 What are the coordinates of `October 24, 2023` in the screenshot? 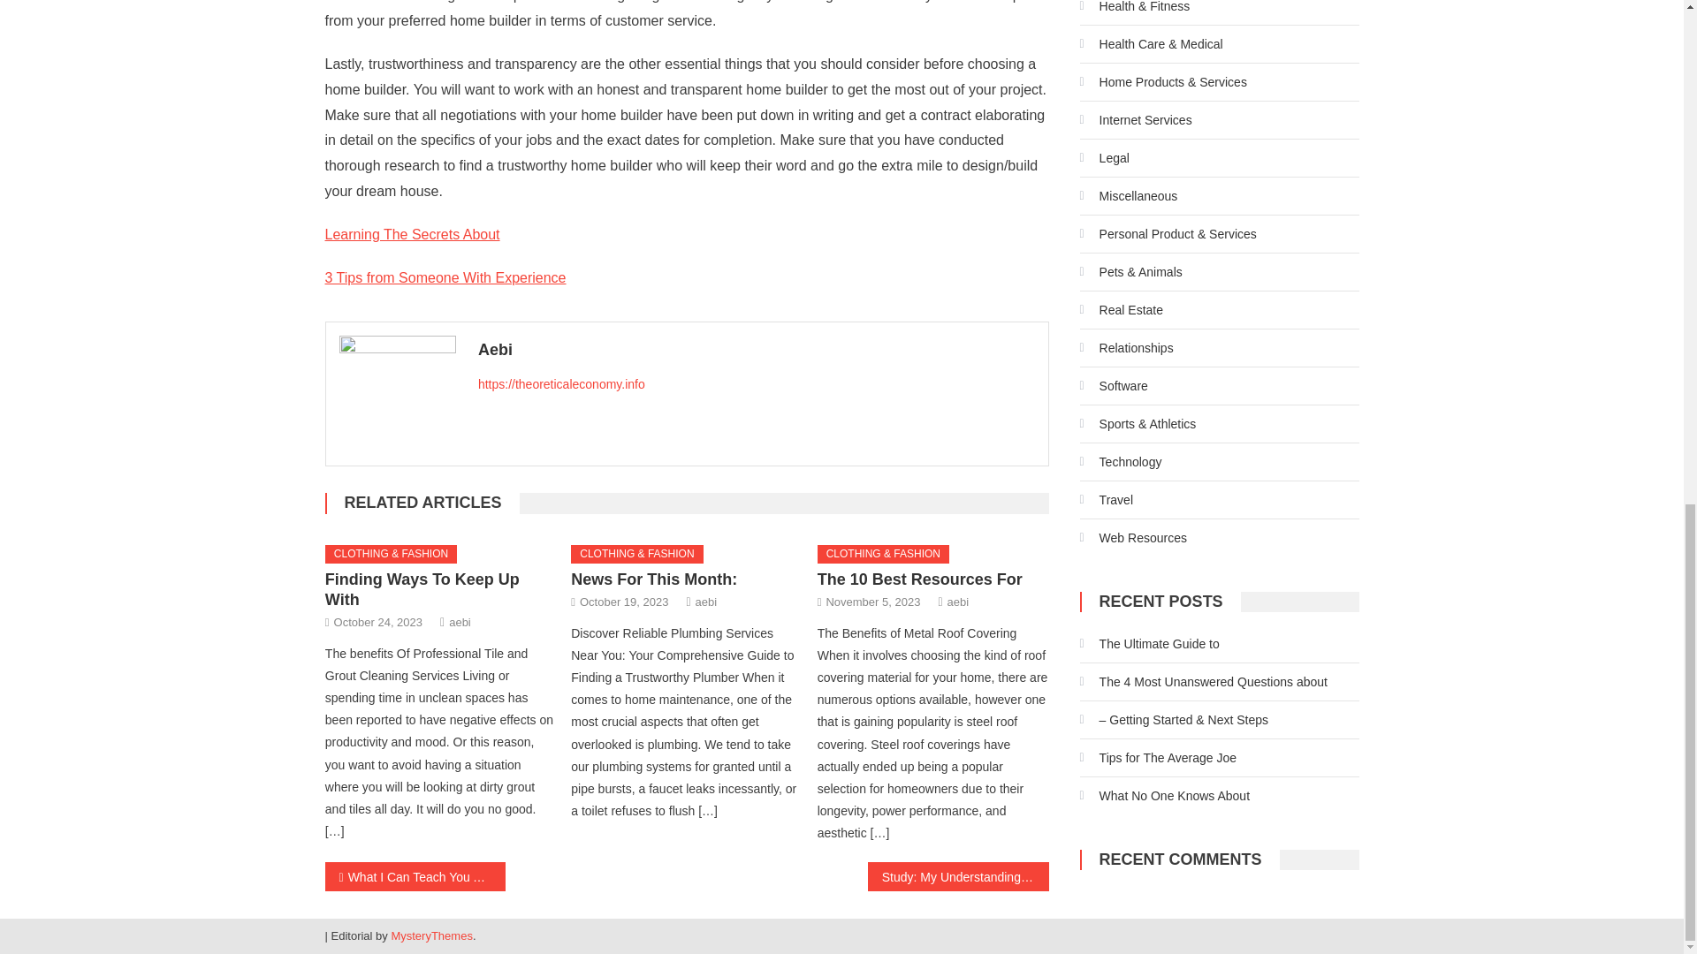 It's located at (378, 622).